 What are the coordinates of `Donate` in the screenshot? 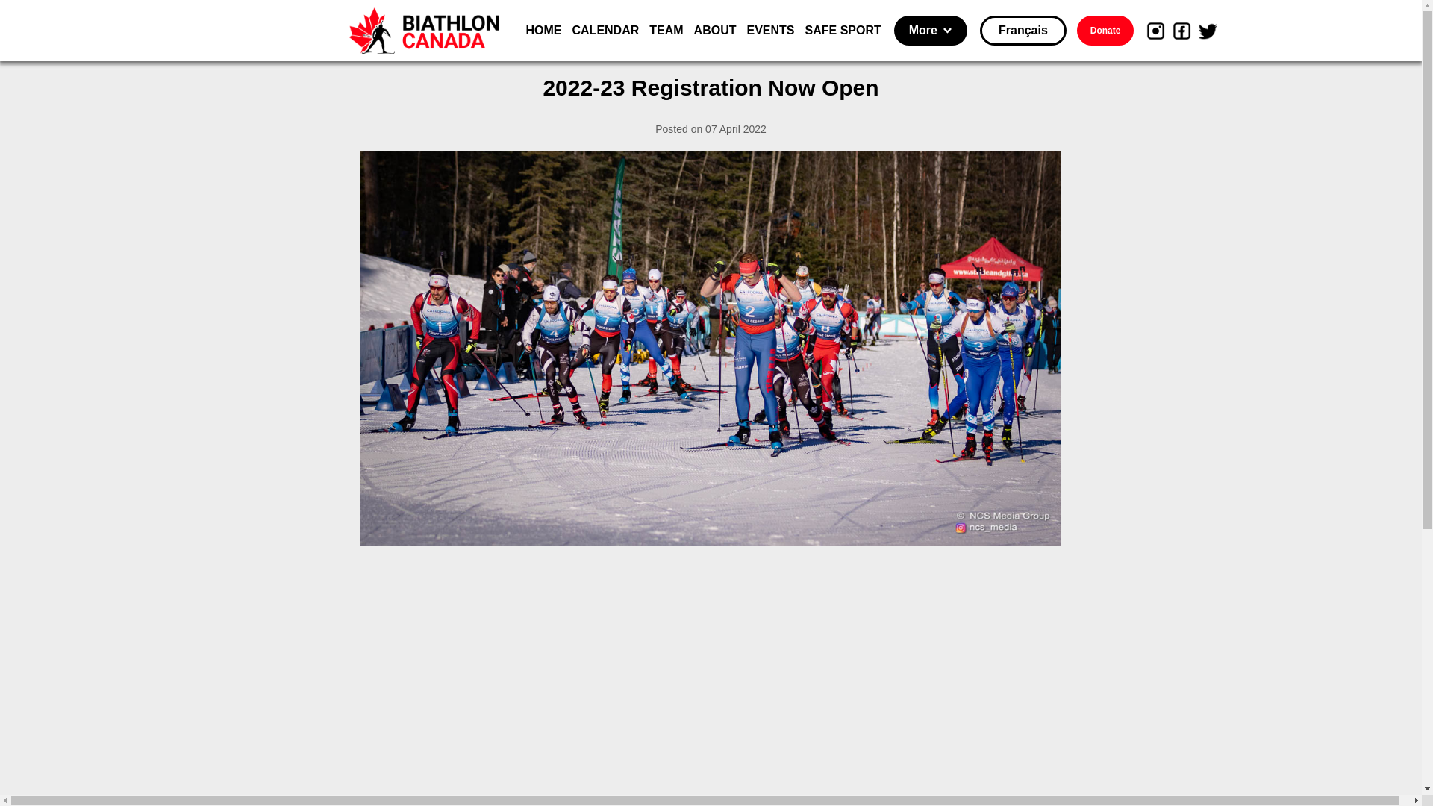 It's located at (1106, 31).